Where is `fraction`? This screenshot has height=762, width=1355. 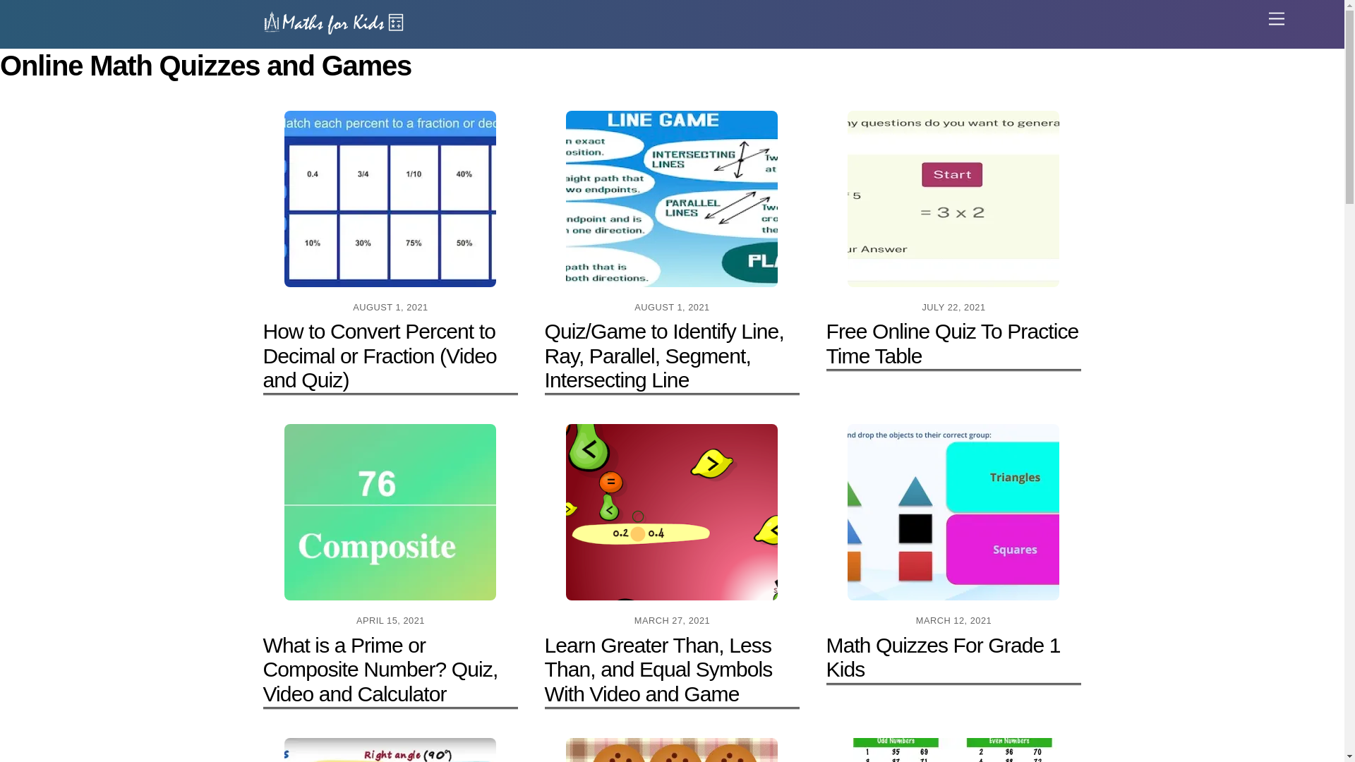
fraction is located at coordinates (390, 199).